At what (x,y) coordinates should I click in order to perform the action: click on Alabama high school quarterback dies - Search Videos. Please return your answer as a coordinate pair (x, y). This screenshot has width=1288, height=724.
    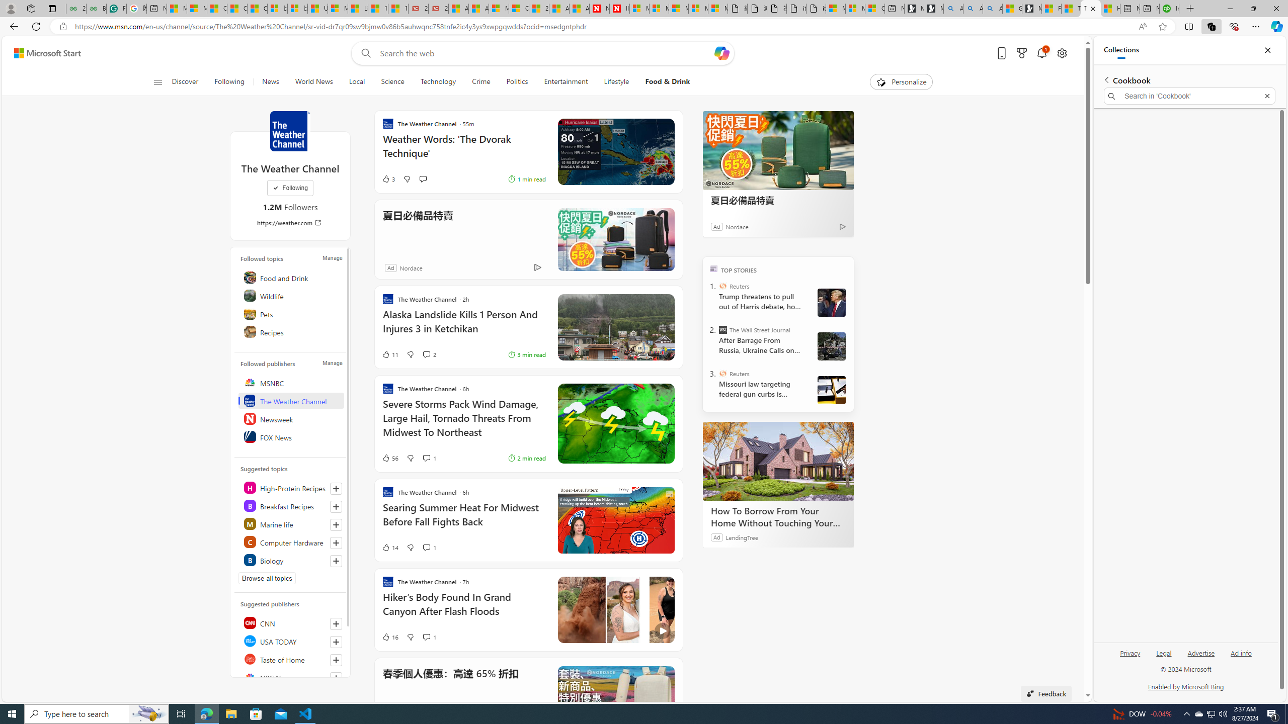
    Looking at the image, I should click on (993, 9).